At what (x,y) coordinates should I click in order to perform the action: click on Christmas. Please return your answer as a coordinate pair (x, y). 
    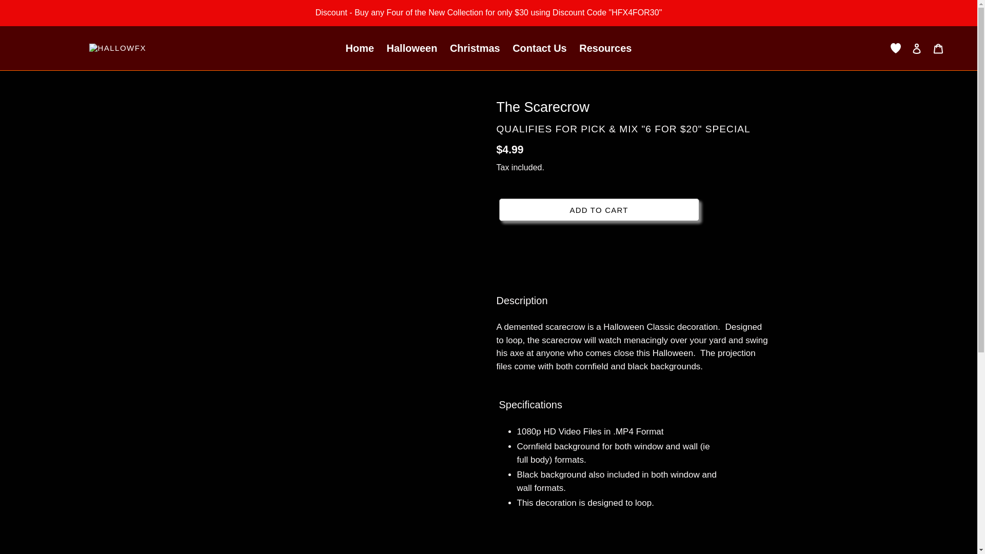
    Looking at the image, I should click on (475, 48).